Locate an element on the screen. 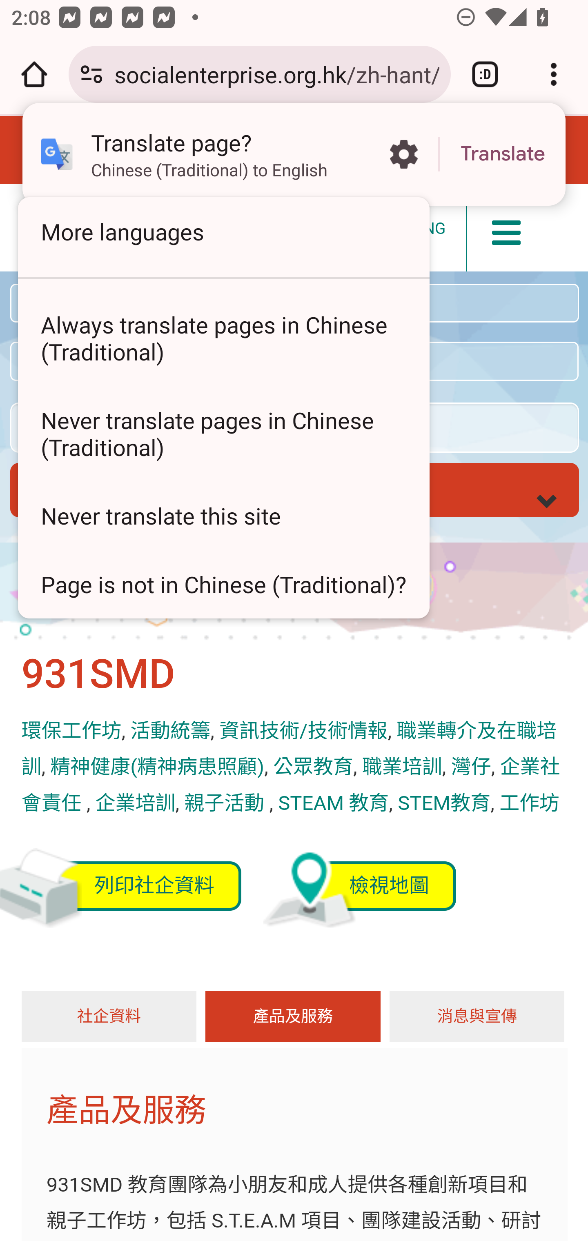 This screenshot has width=588, height=1241. Always translate pages in Chinese (Traditional) is located at coordinates (224, 338).